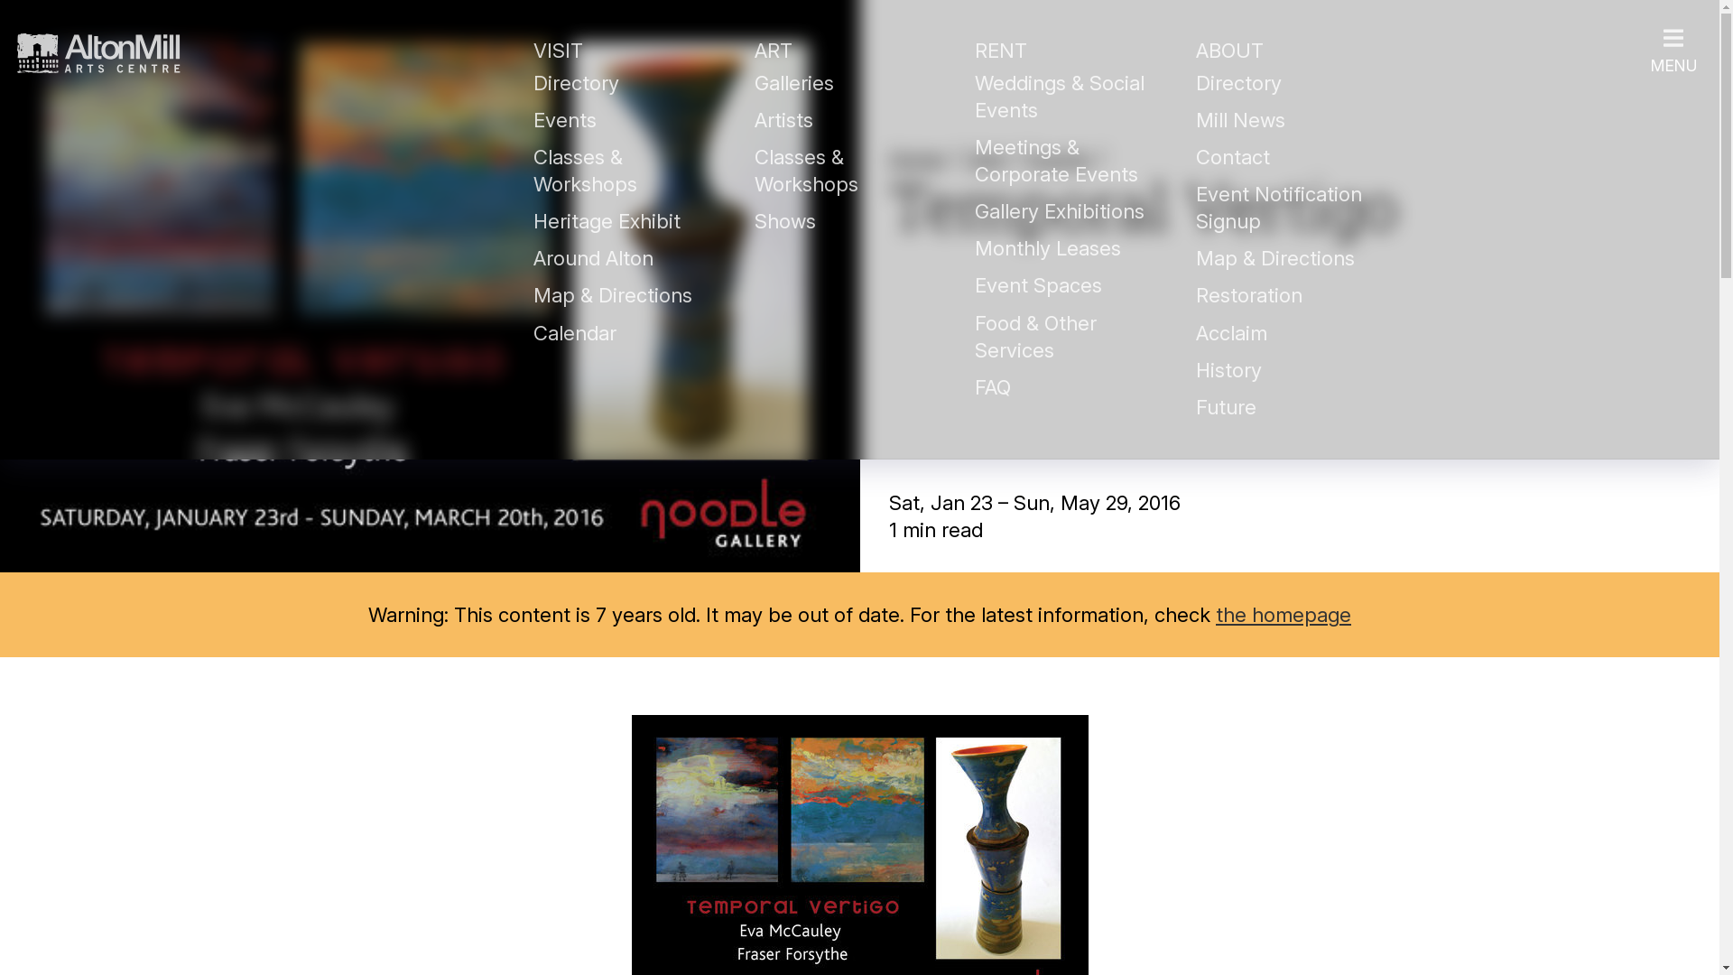 The width and height of the screenshot is (1733, 975). Describe the element at coordinates (807, 171) in the screenshot. I see `Classes & Workshops` at that location.